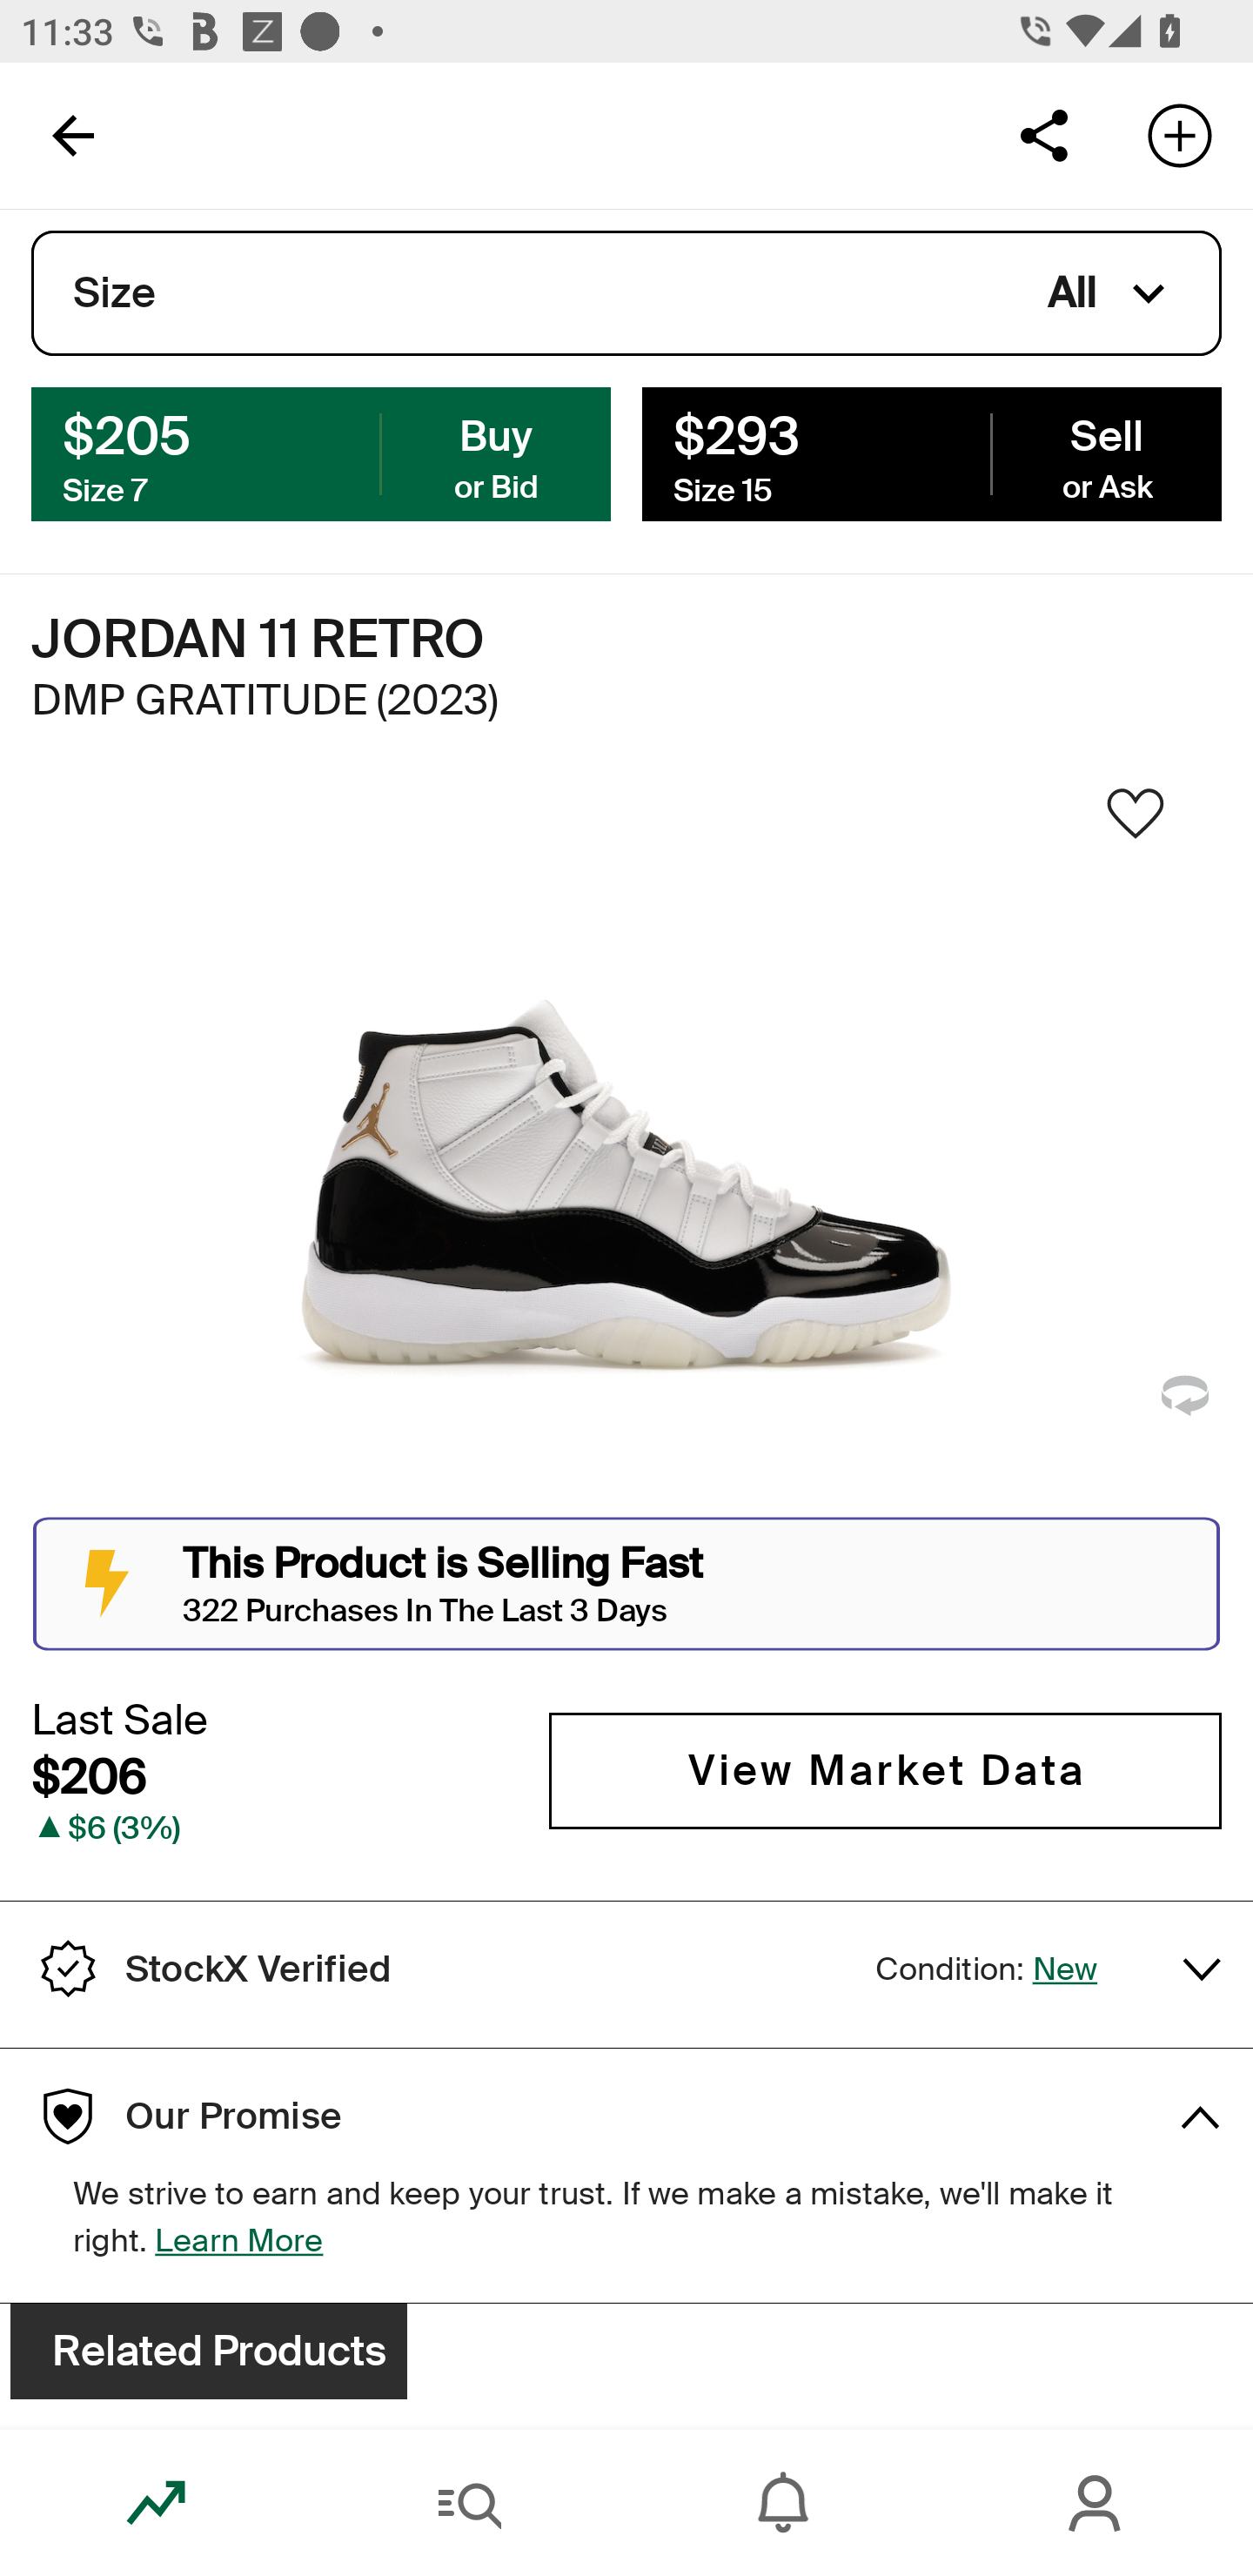 Image resolution: width=1253 pixels, height=2576 pixels. What do you see at coordinates (321, 453) in the screenshot?
I see `$205 Buy Size 7 or Bid` at bounding box center [321, 453].